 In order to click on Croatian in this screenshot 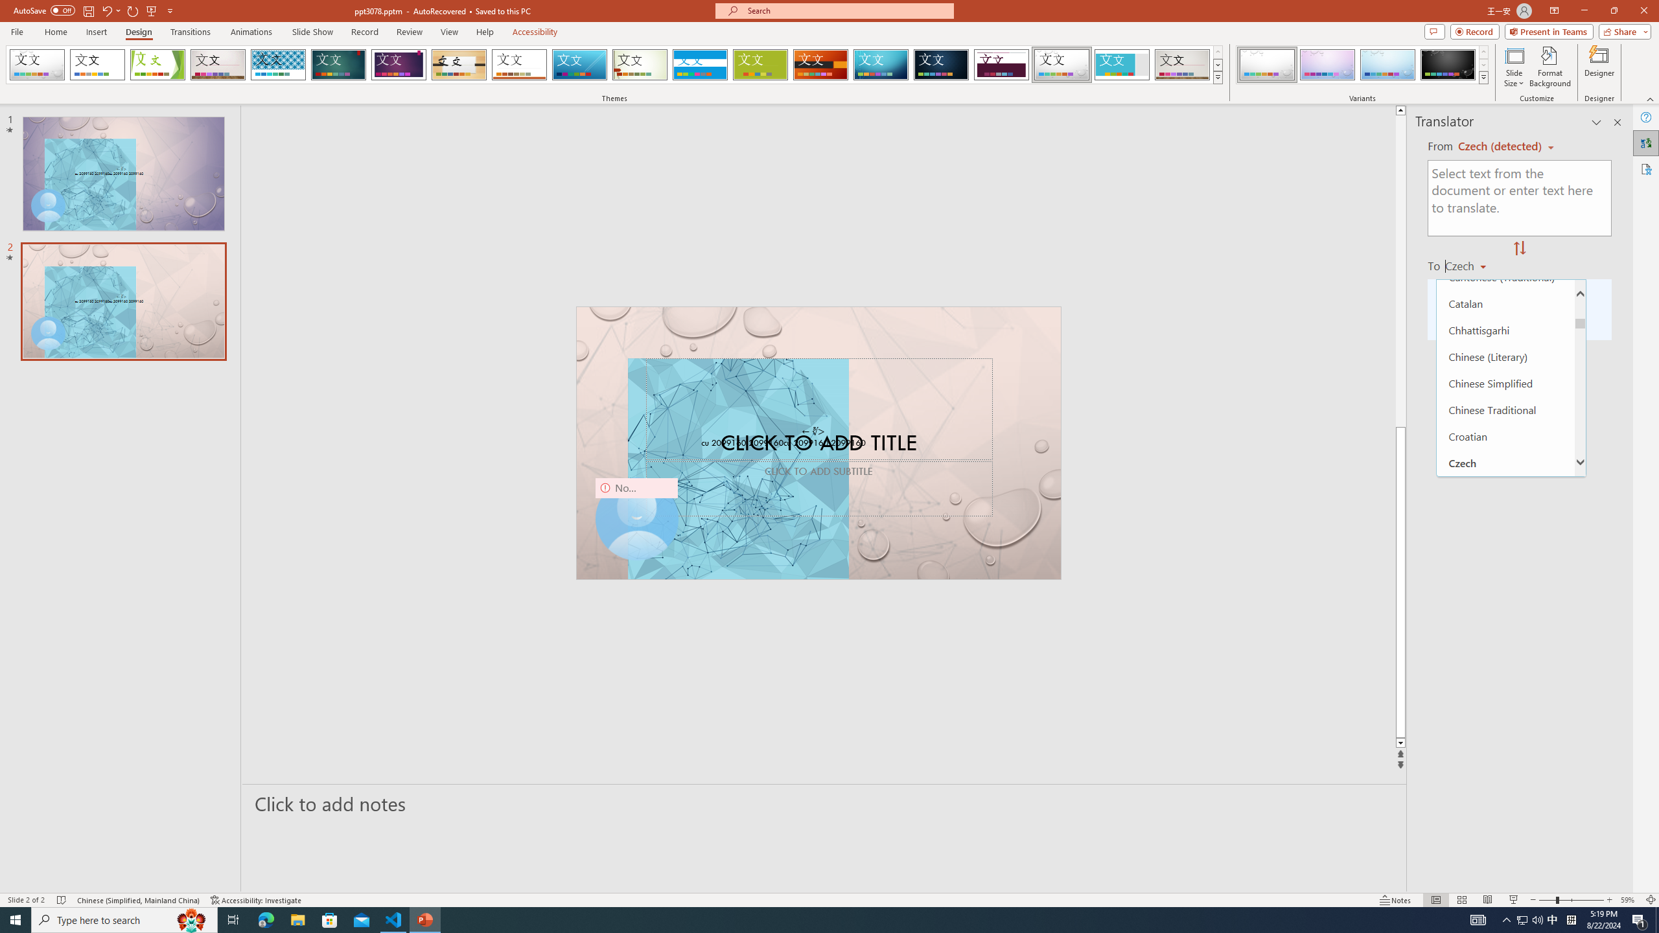, I will do `click(1505, 436)`.